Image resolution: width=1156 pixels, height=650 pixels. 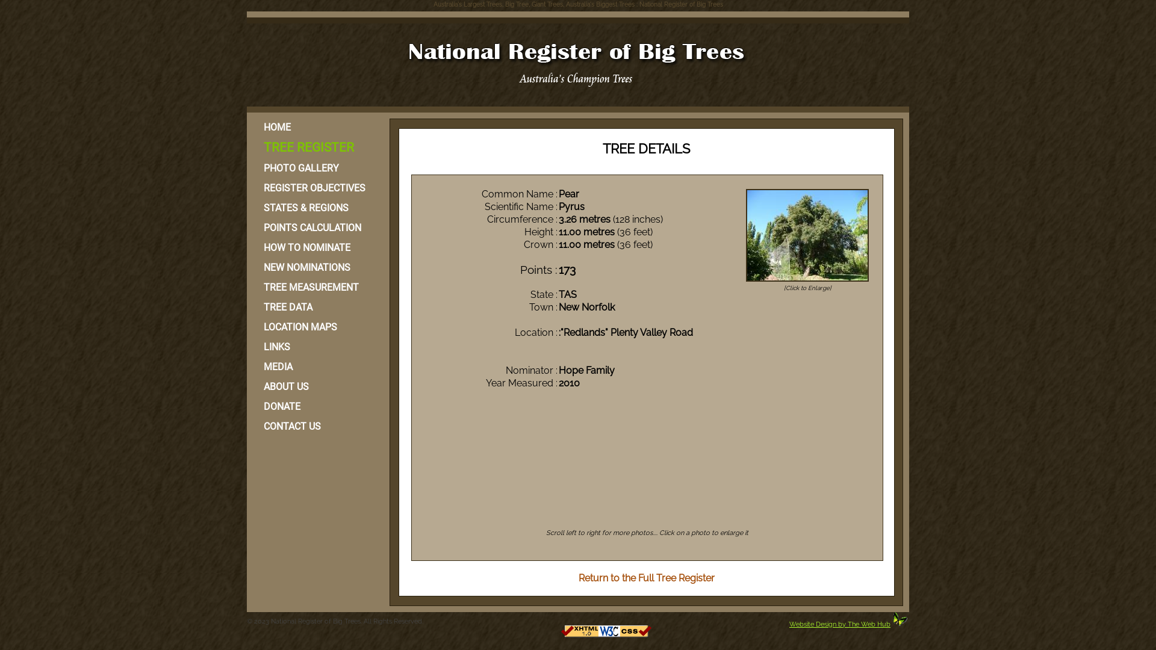 What do you see at coordinates (317, 347) in the screenshot?
I see `LINKS` at bounding box center [317, 347].